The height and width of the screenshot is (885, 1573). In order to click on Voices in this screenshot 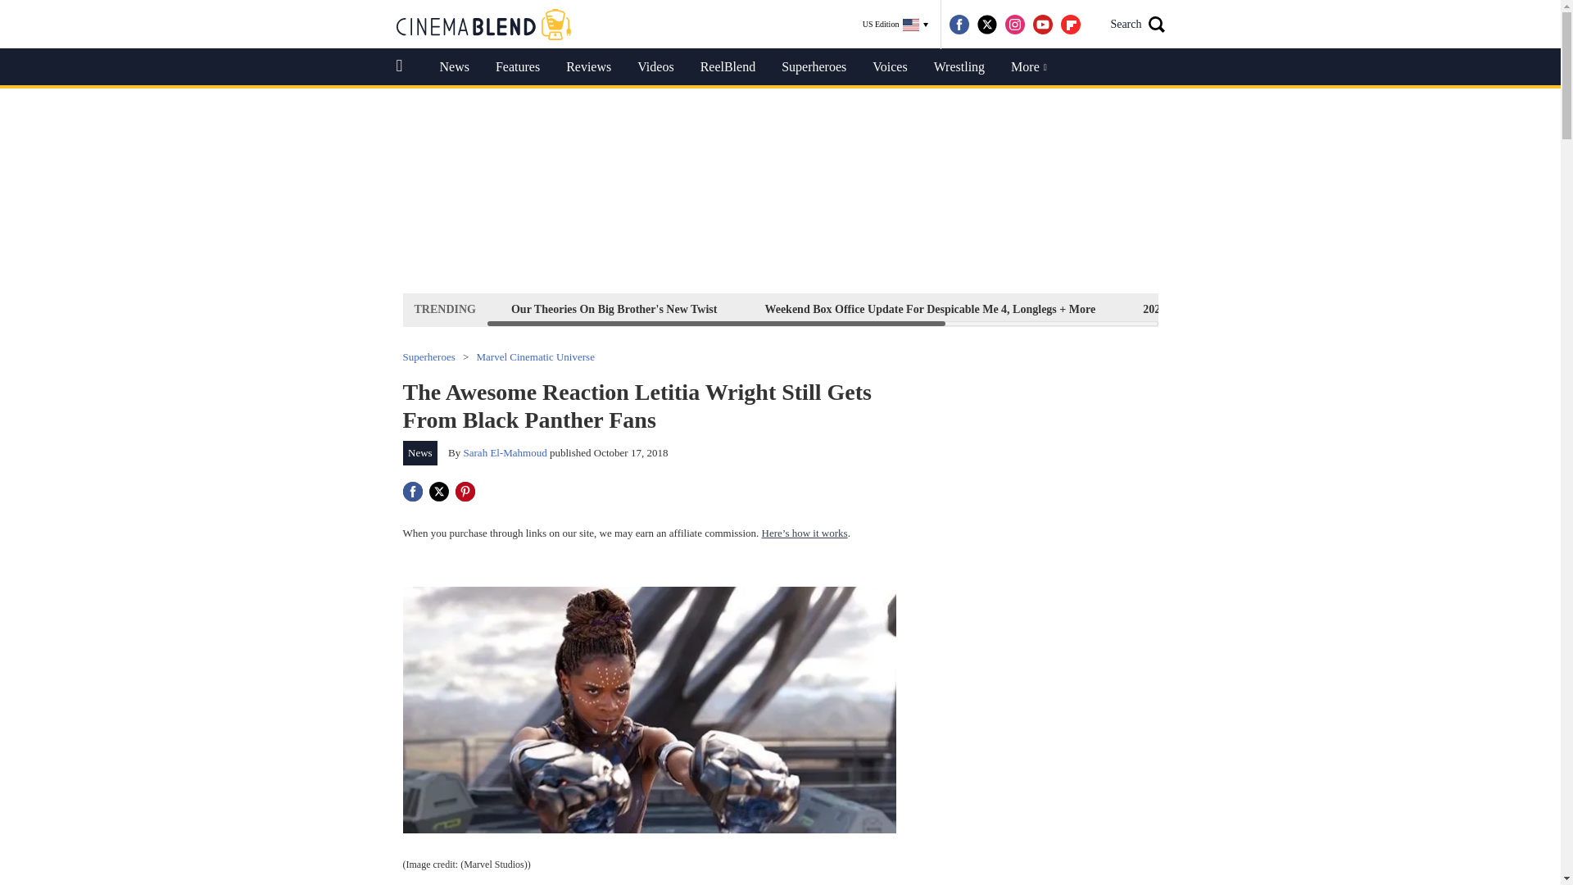, I will do `click(890, 67)`.